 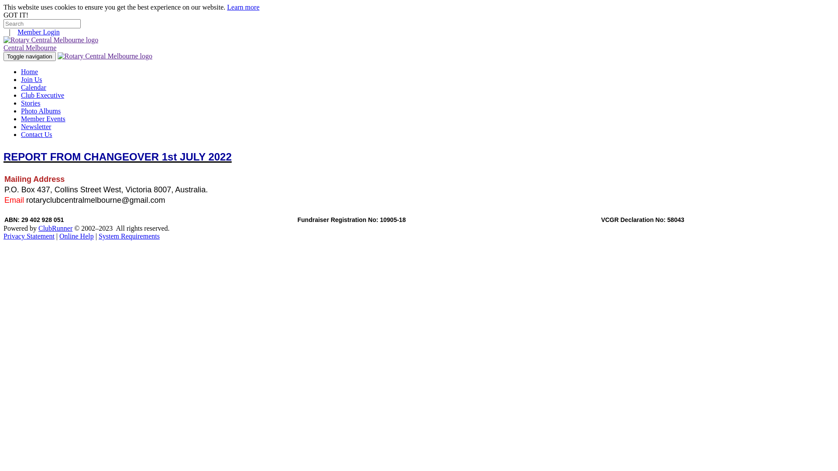 I want to click on Member Events, so click(x=43, y=119).